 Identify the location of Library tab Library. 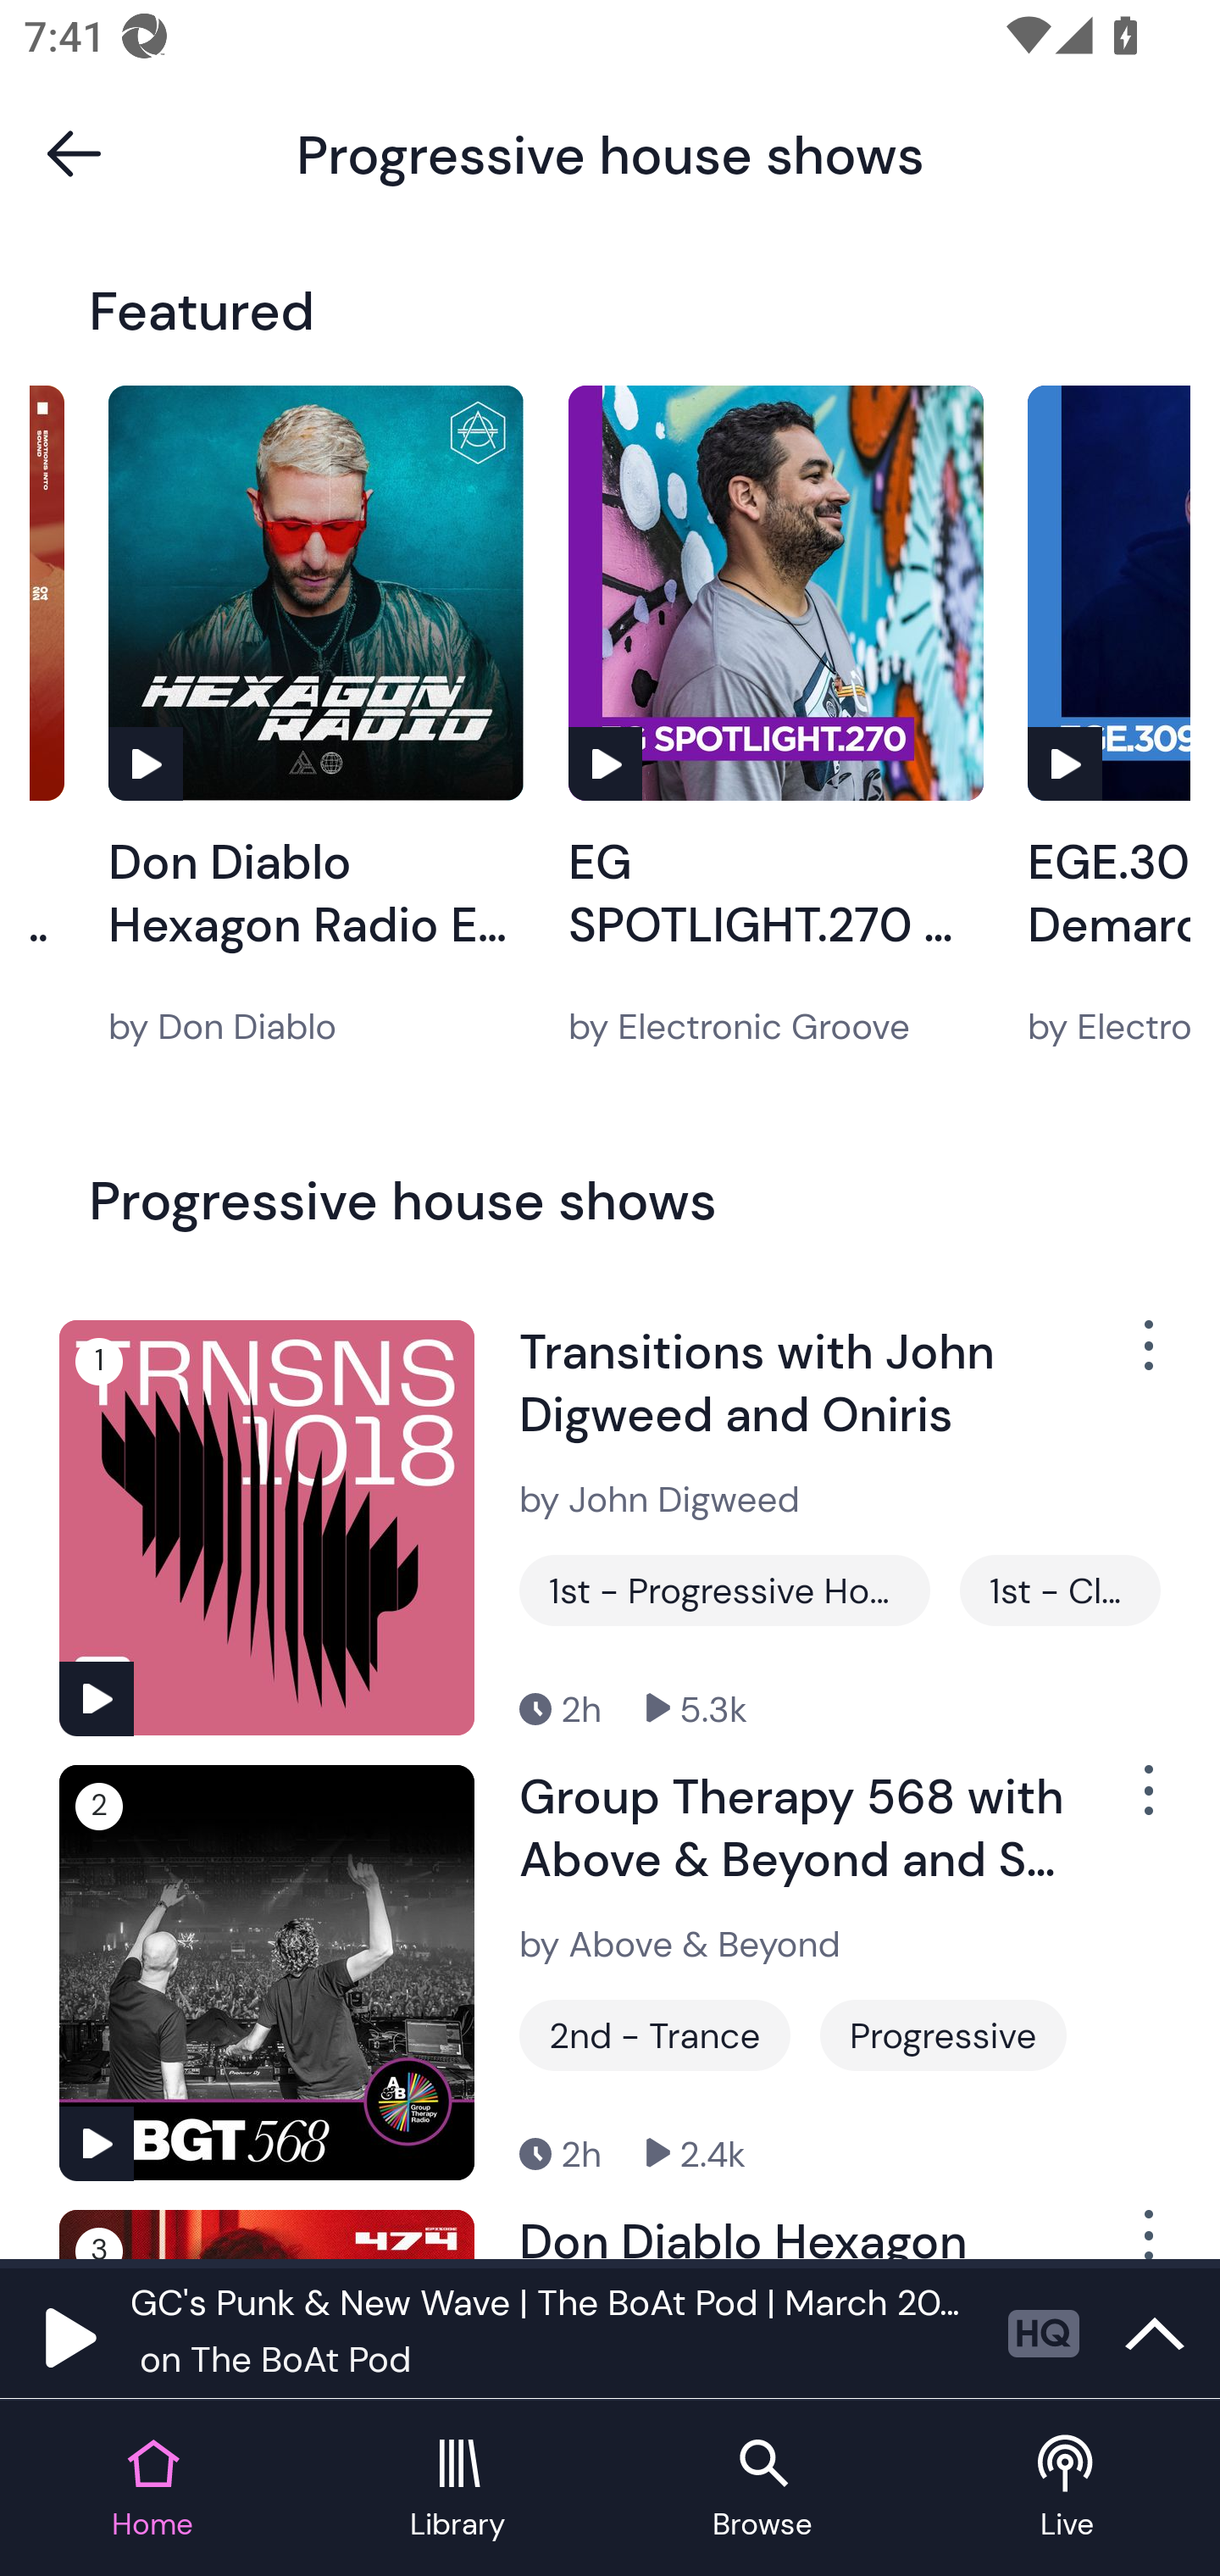
(457, 2490).